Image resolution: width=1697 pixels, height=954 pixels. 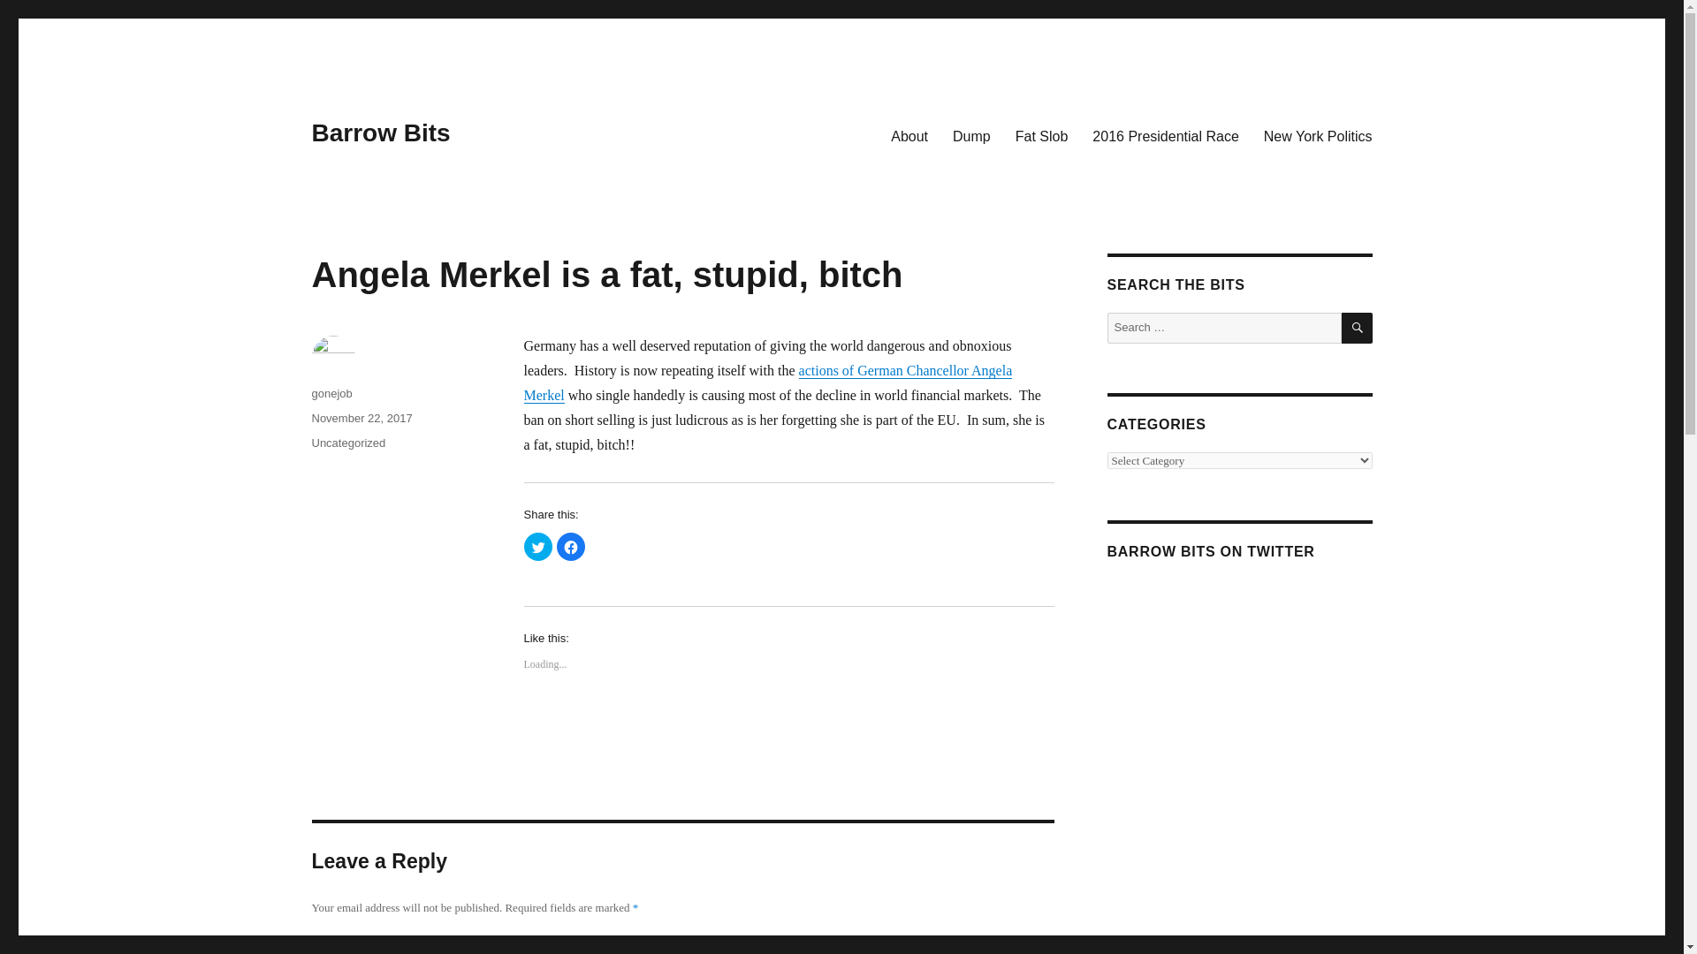 I want to click on SEARCH, so click(x=1358, y=328).